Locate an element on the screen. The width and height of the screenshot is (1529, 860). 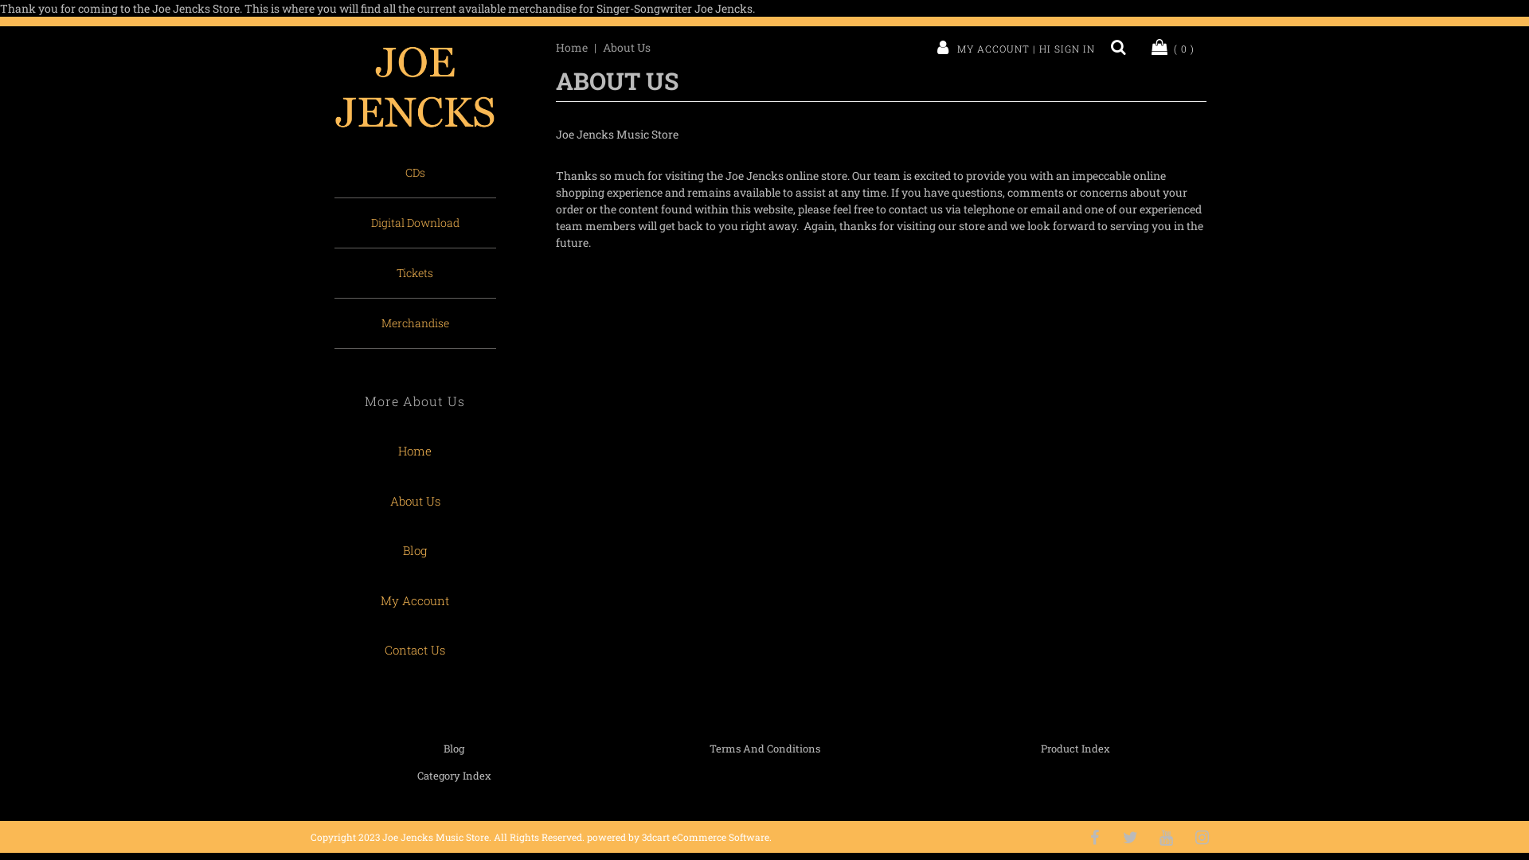
Tickets is located at coordinates (416, 272).